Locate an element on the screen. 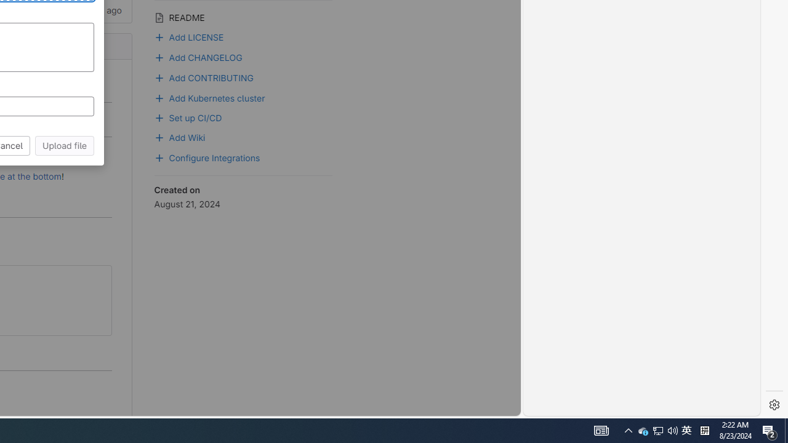 This screenshot has width=788, height=443. Add CONTRIBUTING is located at coordinates (204, 76).